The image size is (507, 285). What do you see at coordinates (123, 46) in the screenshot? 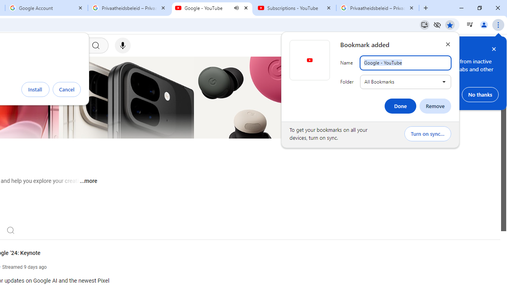
I see `Search with your voice` at bounding box center [123, 46].